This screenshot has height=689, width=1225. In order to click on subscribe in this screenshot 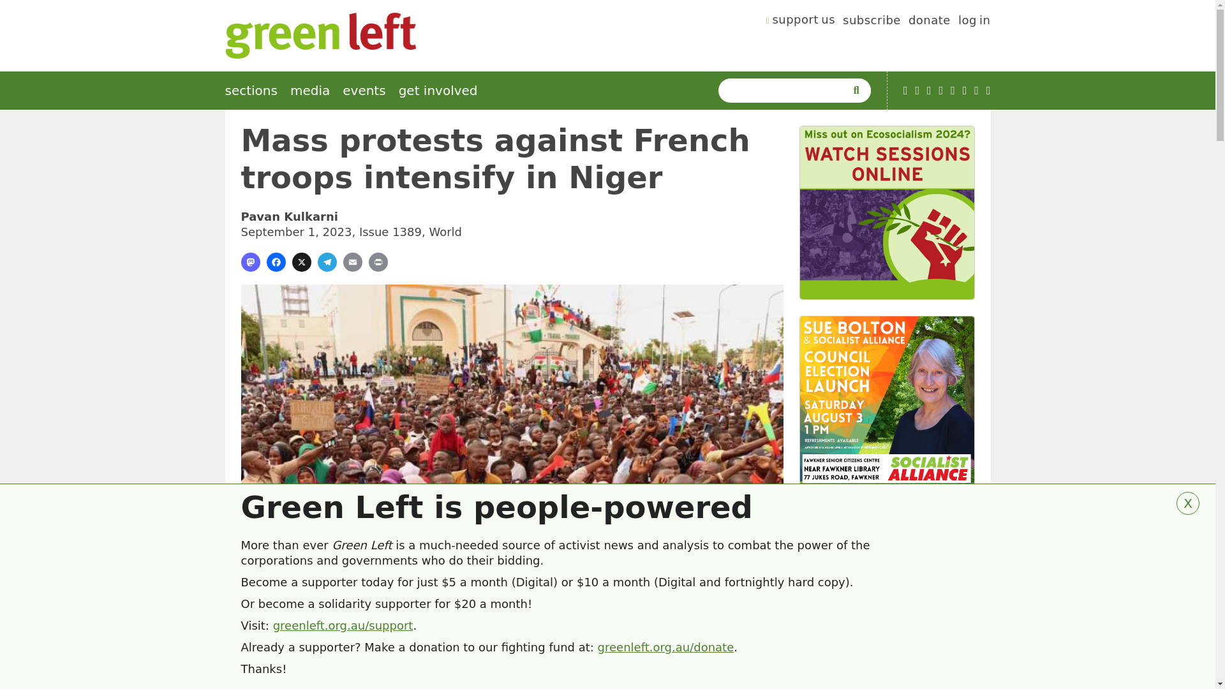, I will do `click(872, 22)`.